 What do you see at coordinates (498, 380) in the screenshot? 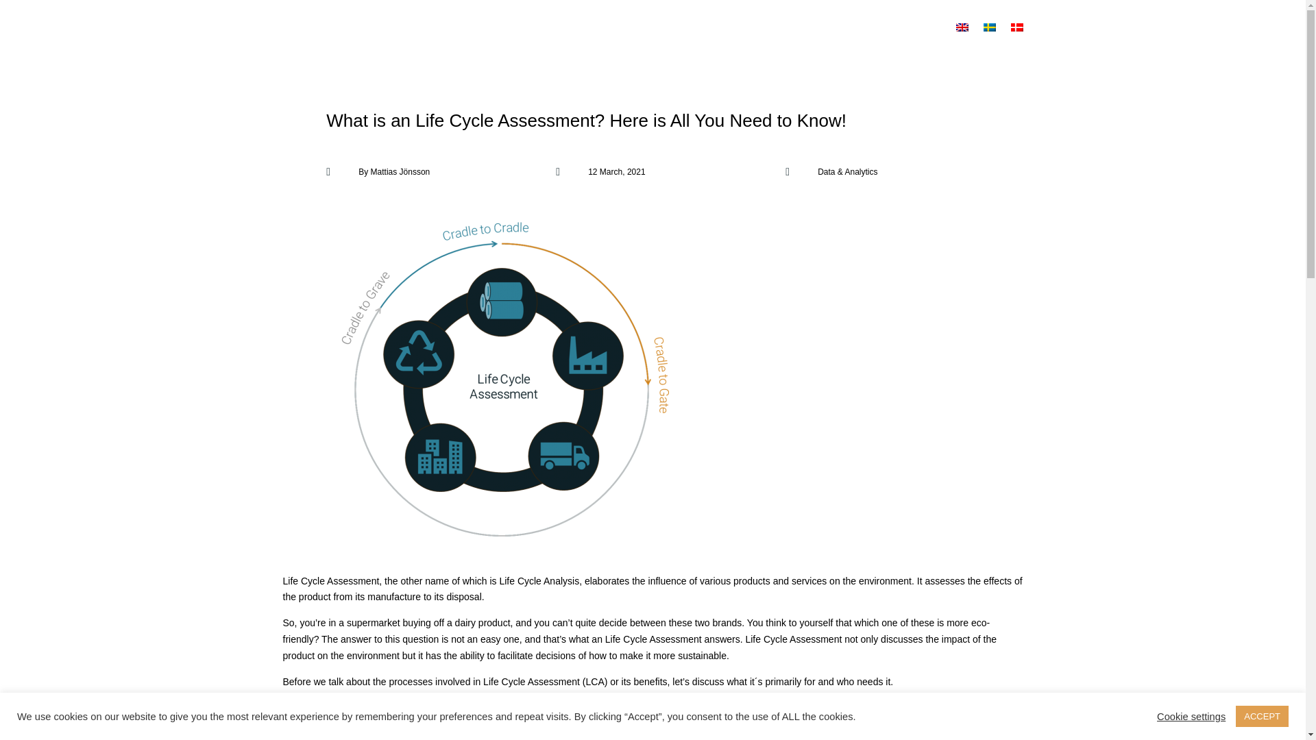
I see `Bild2` at bounding box center [498, 380].